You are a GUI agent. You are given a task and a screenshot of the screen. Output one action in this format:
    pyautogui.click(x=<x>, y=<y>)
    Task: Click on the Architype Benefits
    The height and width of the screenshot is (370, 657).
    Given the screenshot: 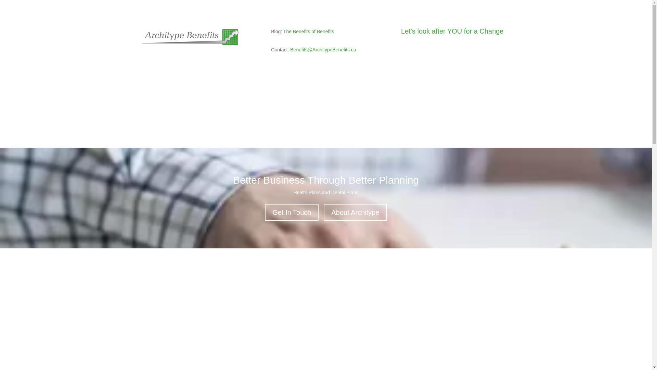 What is the action you would take?
    pyautogui.click(x=190, y=37)
    